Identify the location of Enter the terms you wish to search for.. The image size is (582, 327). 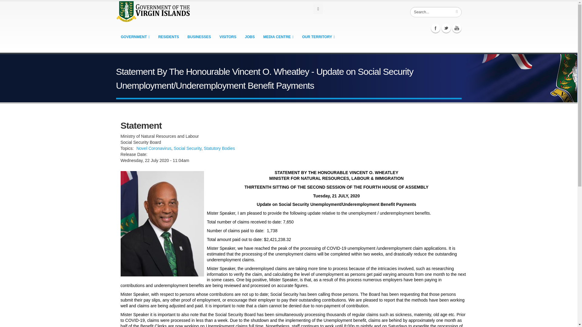
(435, 12).